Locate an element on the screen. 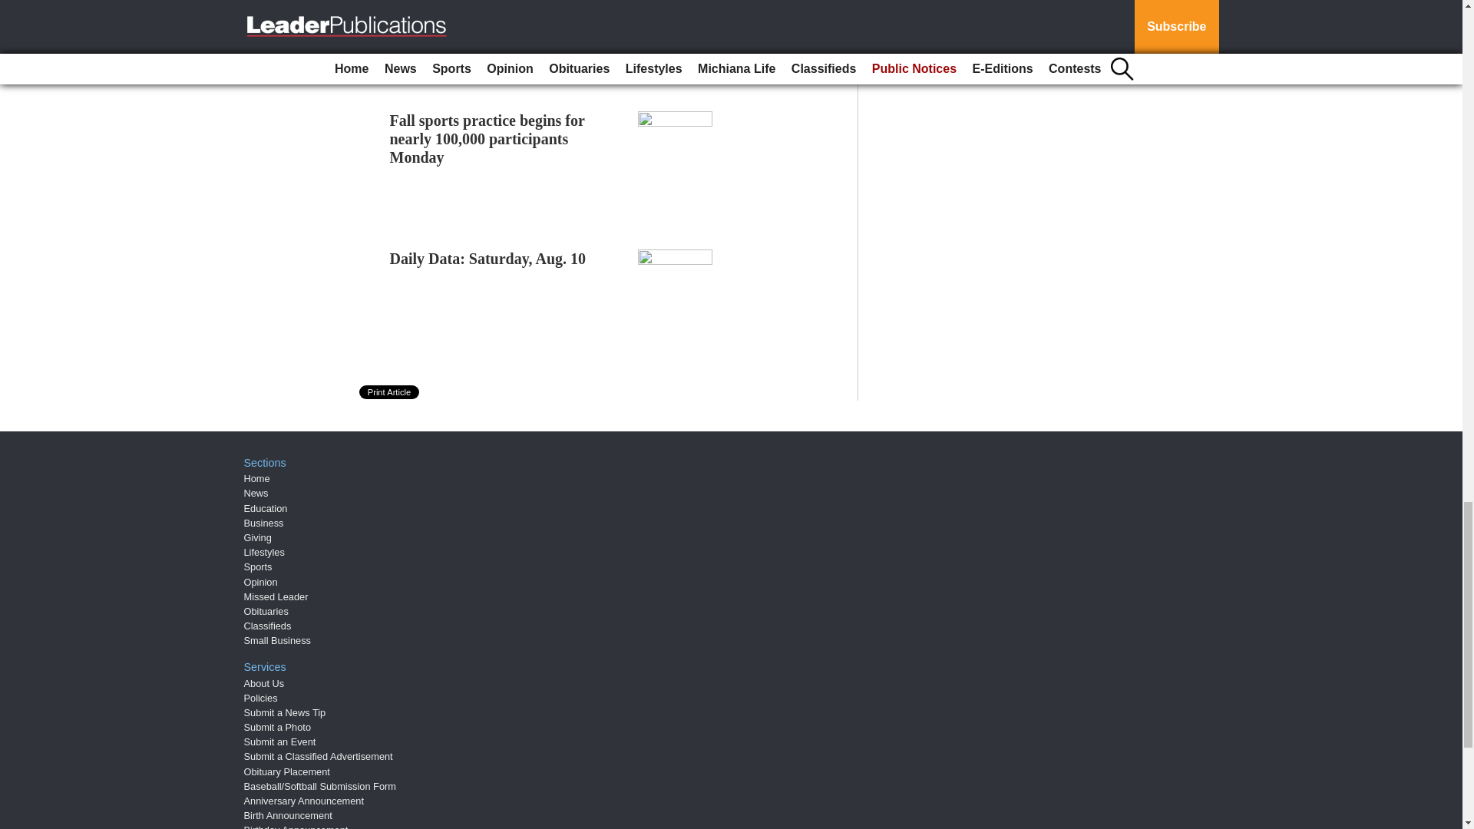  Home is located at coordinates (256, 477).